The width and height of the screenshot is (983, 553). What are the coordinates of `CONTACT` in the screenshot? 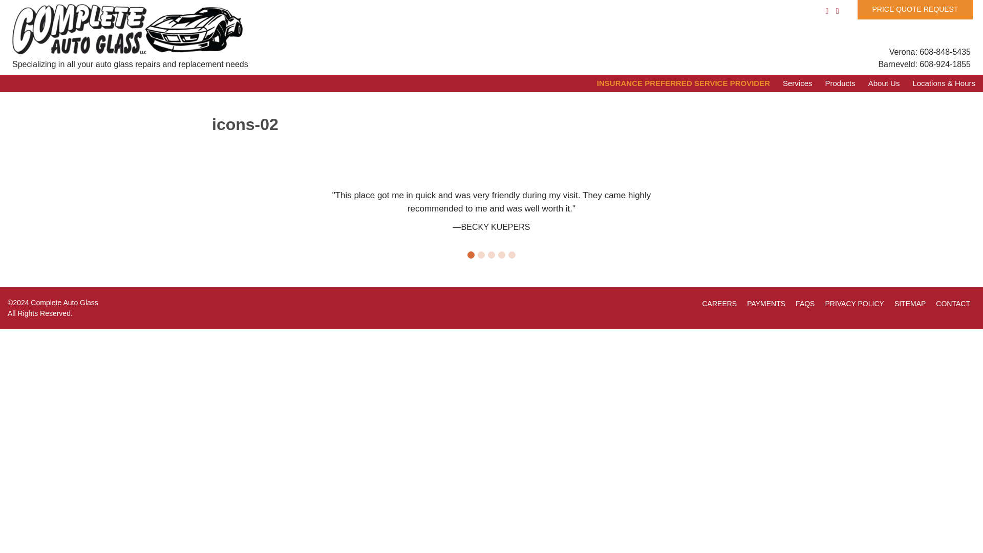 It's located at (953, 303).